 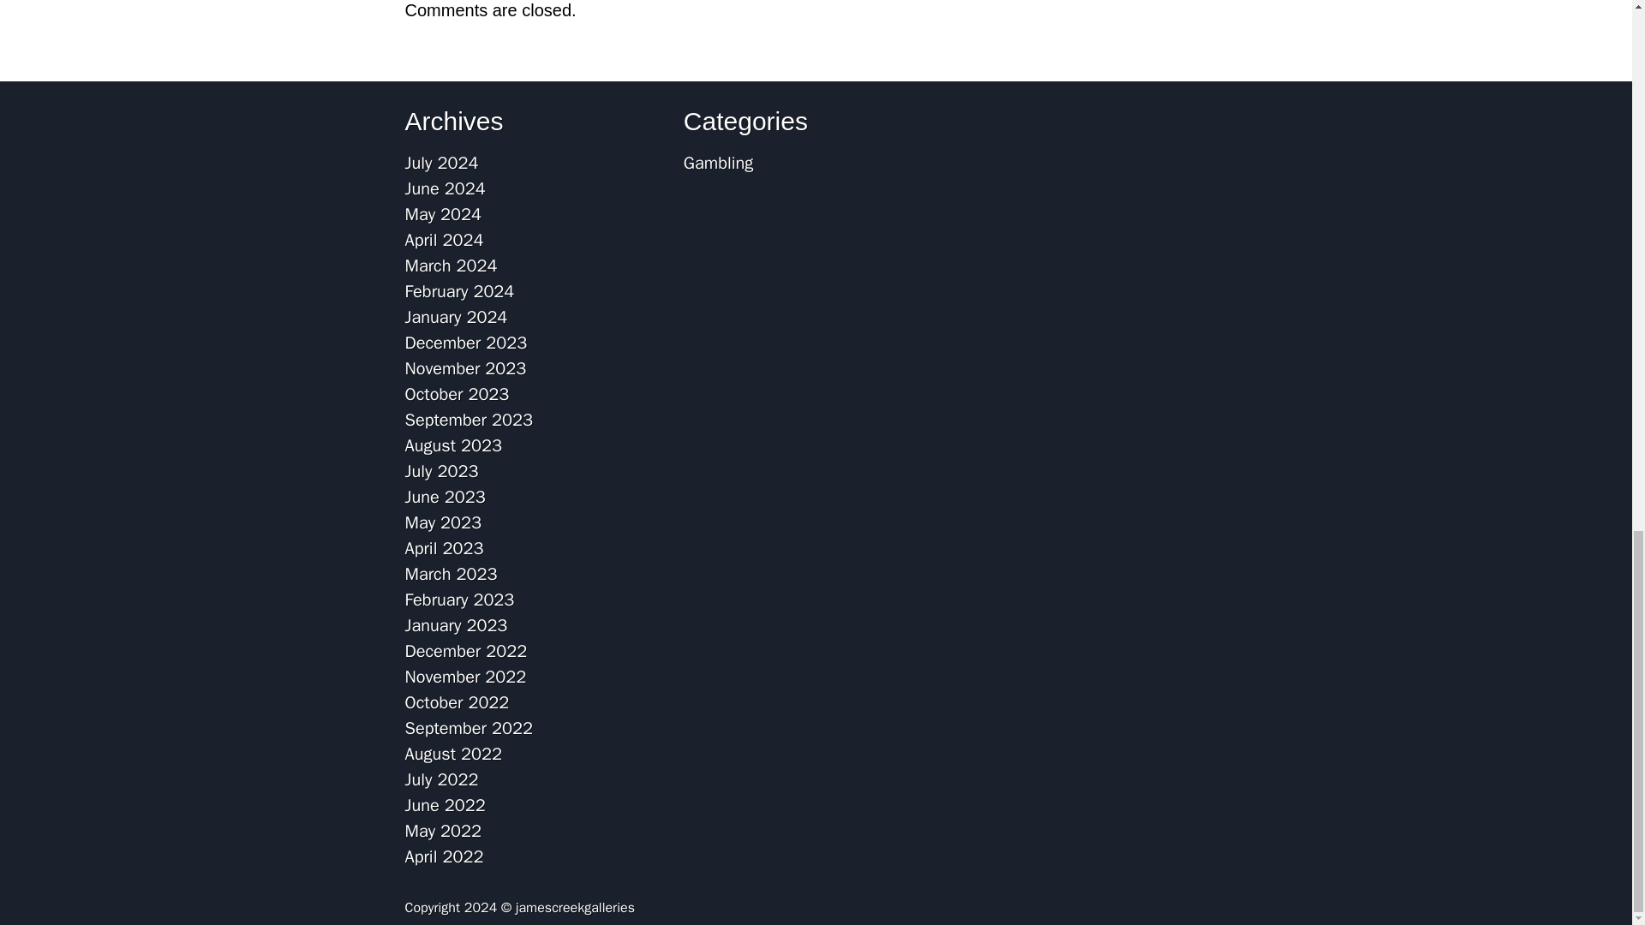 What do you see at coordinates (444, 240) in the screenshot?
I see `April 2024` at bounding box center [444, 240].